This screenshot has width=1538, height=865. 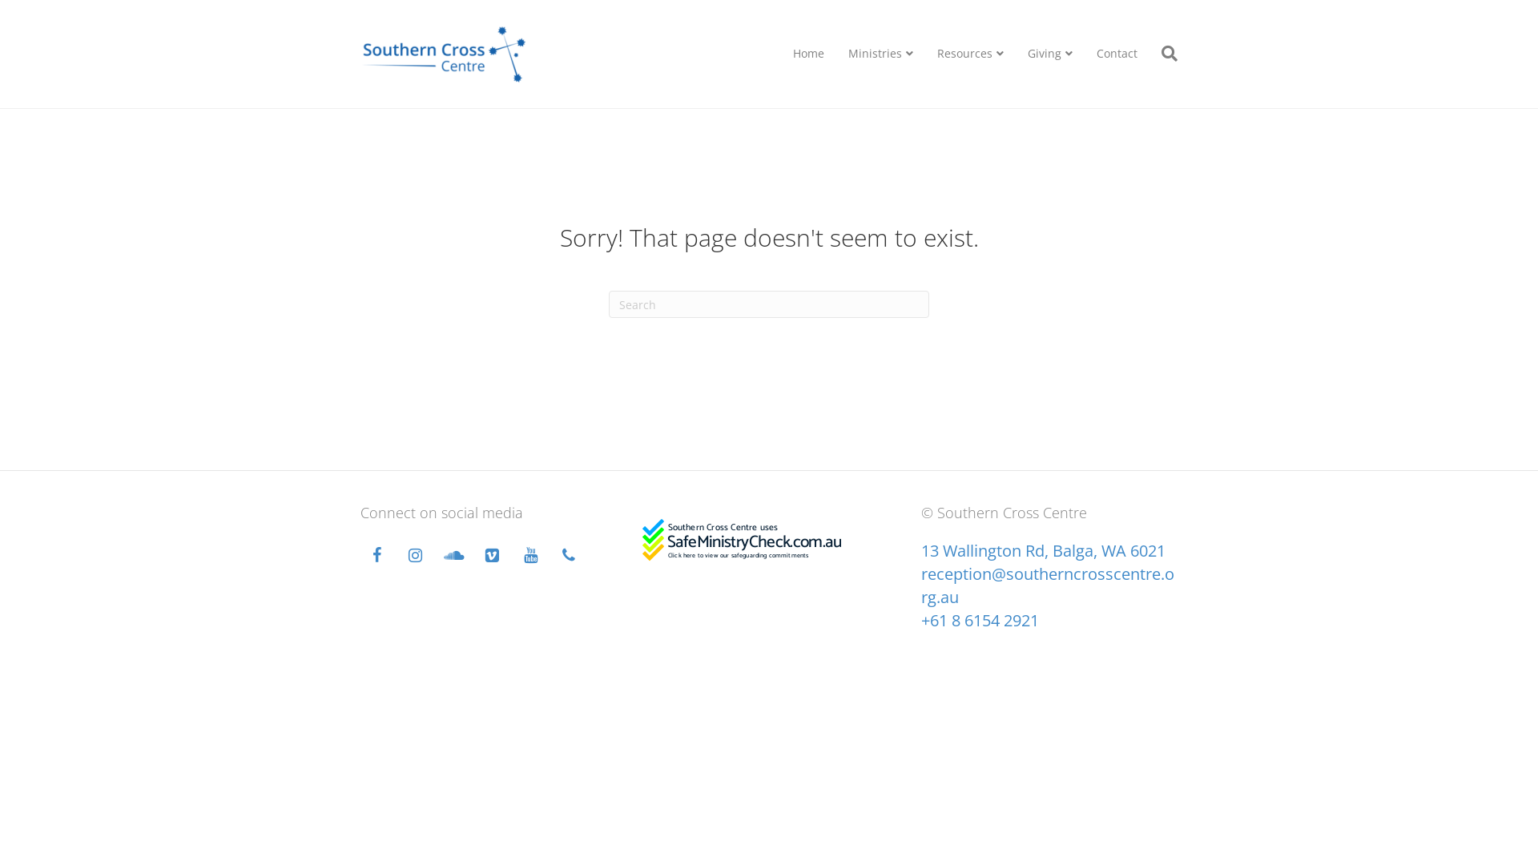 I want to click on Type and press Enter to search., so click(x=769, y=304).